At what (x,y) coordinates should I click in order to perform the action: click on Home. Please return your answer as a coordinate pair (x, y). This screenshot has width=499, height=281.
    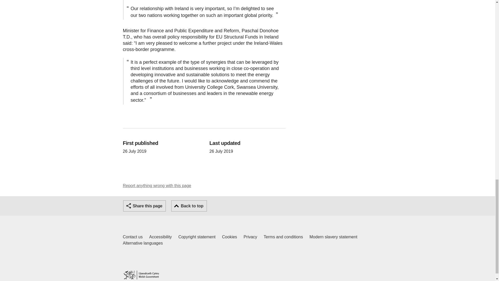
    Looking at the image, I should click on (141, 275).